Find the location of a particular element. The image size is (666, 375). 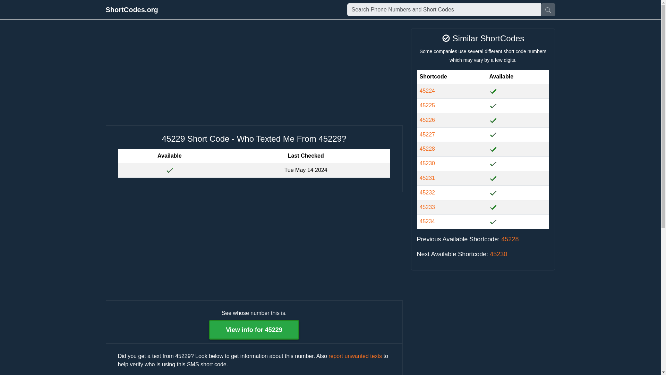

45226 is located at coordinates (427, 120).